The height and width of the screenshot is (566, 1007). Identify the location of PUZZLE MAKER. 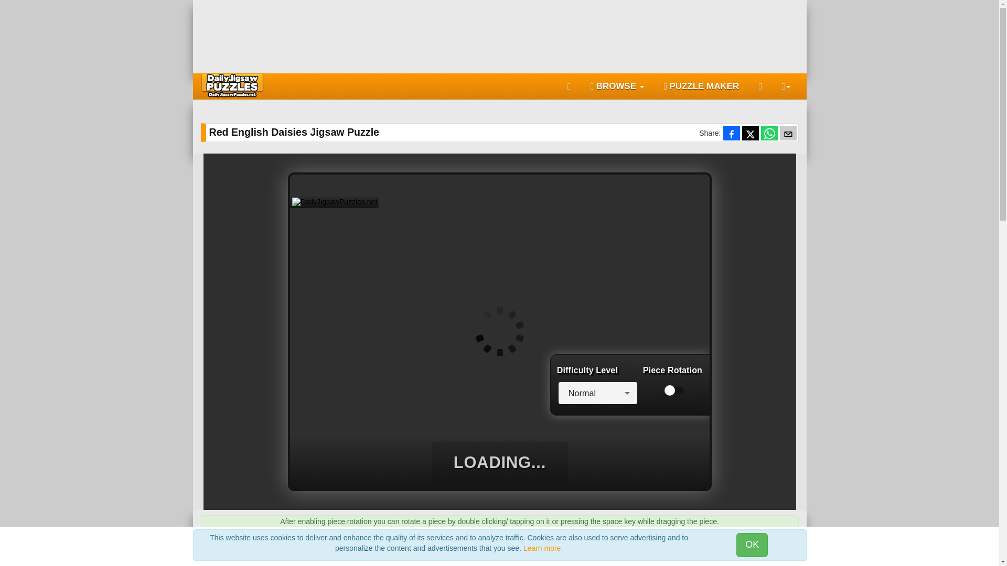
(702, 86).